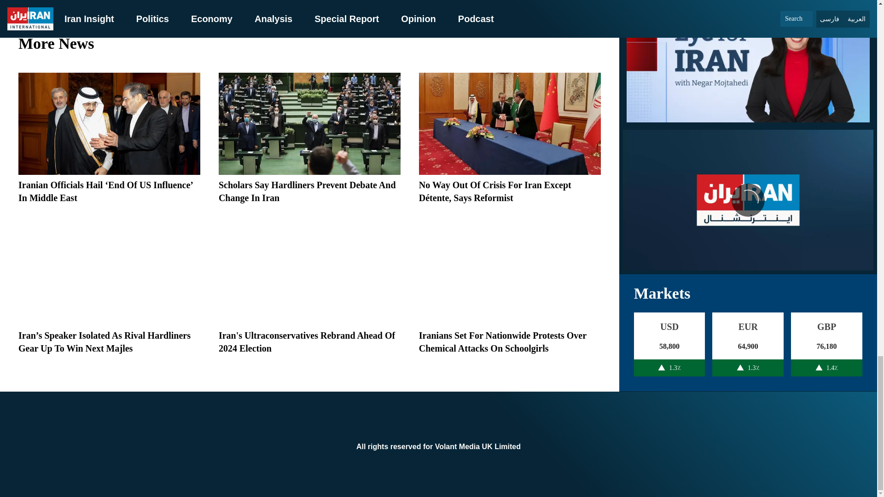 The width and height of the screenshot is (884, 497). Describe the element at coordinates (307, 191) in the screenshot. I see `Scholars Say Hardliners Prevent Debate And Change In Iran` at that location.